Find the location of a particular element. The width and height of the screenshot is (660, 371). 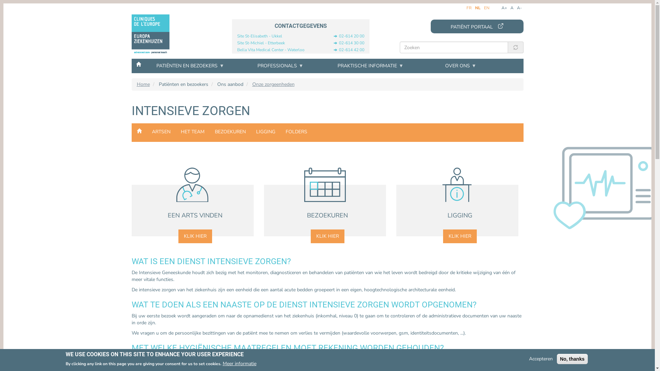

TOEGANG is located at coordinates (175, 119).